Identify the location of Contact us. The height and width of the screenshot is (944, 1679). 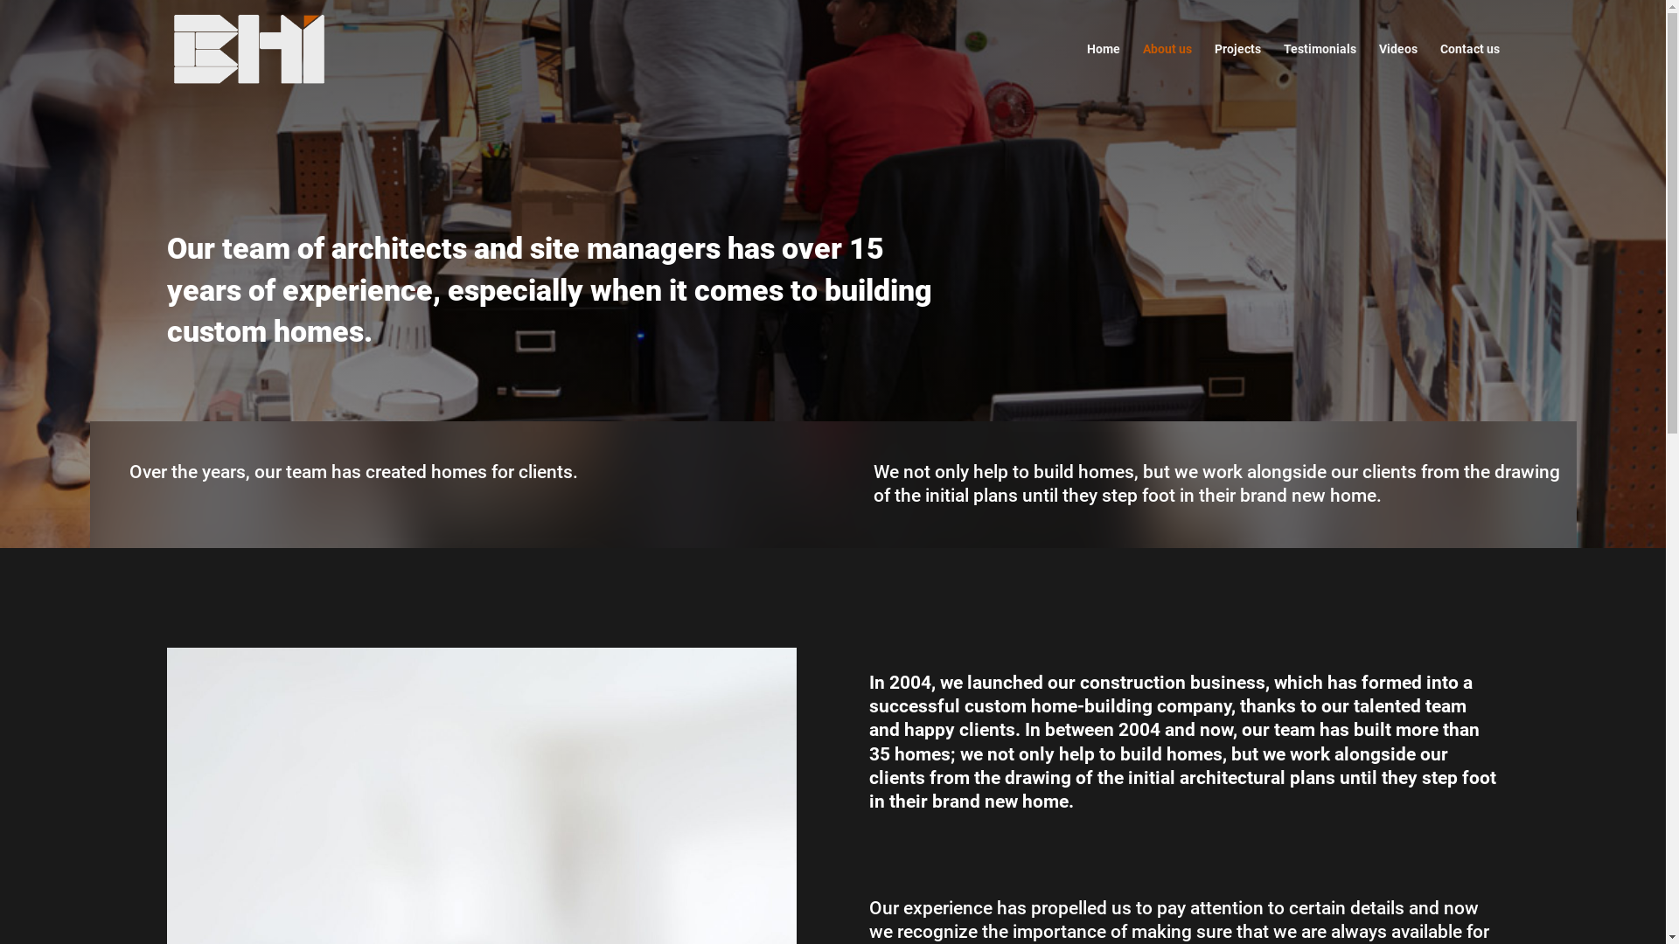
(1469, 70).